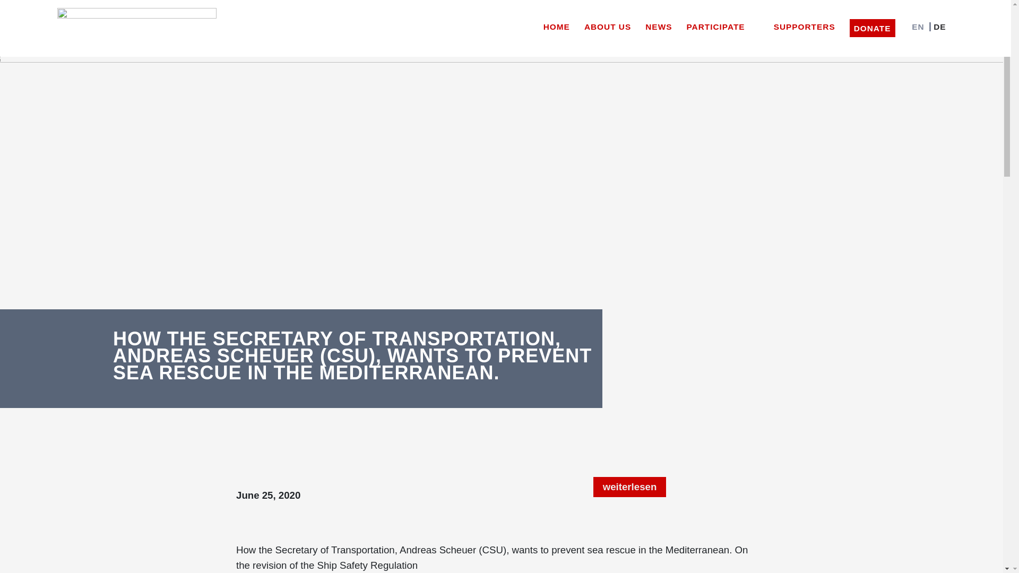 This screenshot has width=1019, height=573. Describe the element at coordinates (805, 24) in the screenshot. I see `SUPPORTERS` at that location.